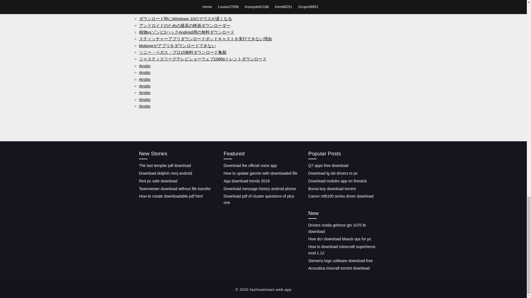 The height and width of the screenshot is (298, 531). What do you see at coordinates (337, 181) in the screenshot?
I see `Download mobdro app on firestick` at bounding box center [337, 181].